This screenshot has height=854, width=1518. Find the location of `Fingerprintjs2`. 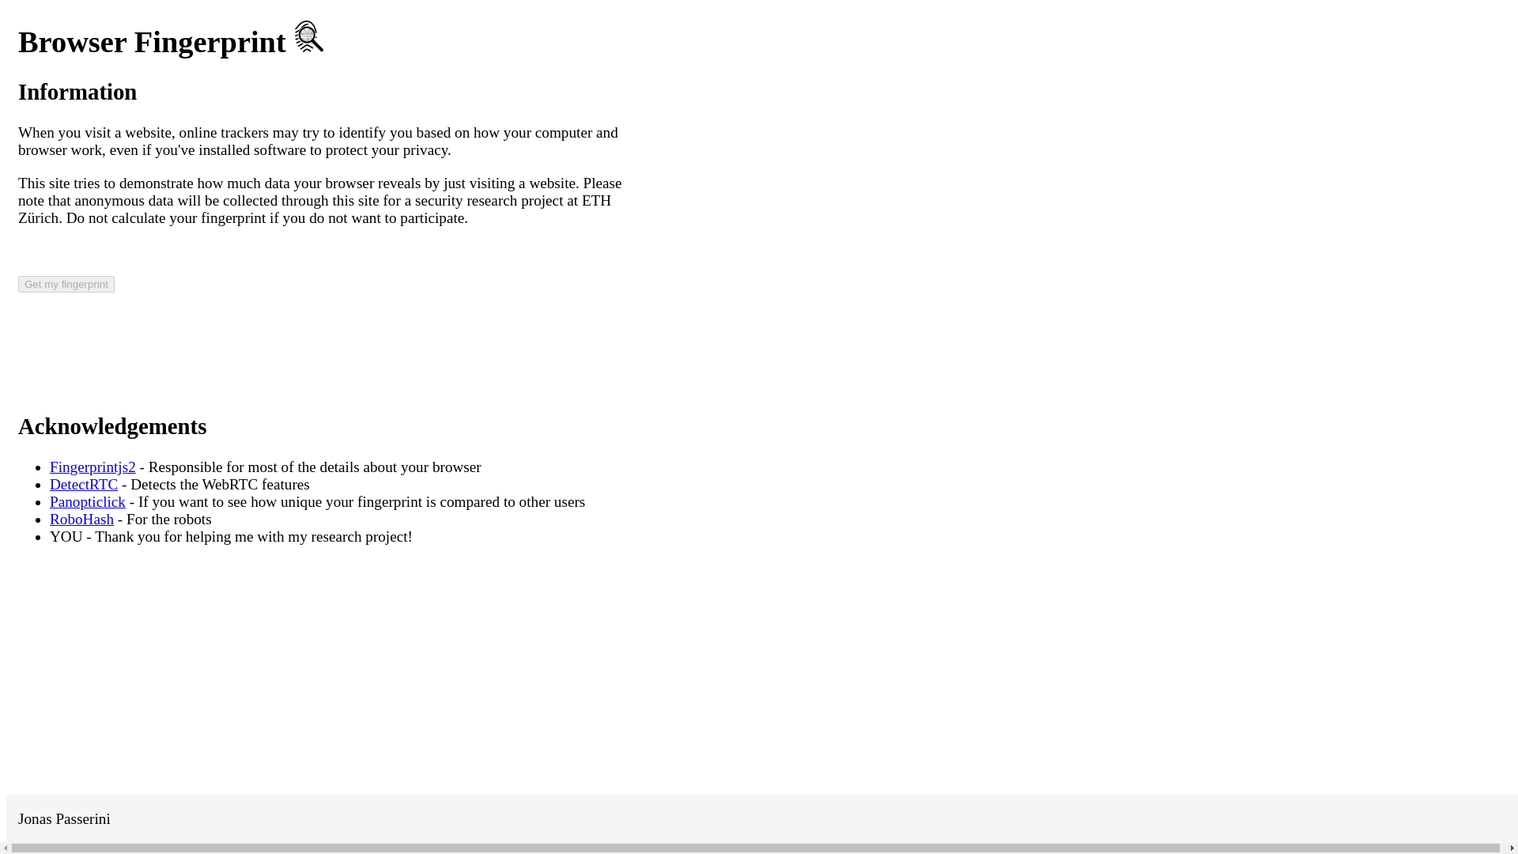

Fingerprintjs2 is located at coordinates (93, 467).